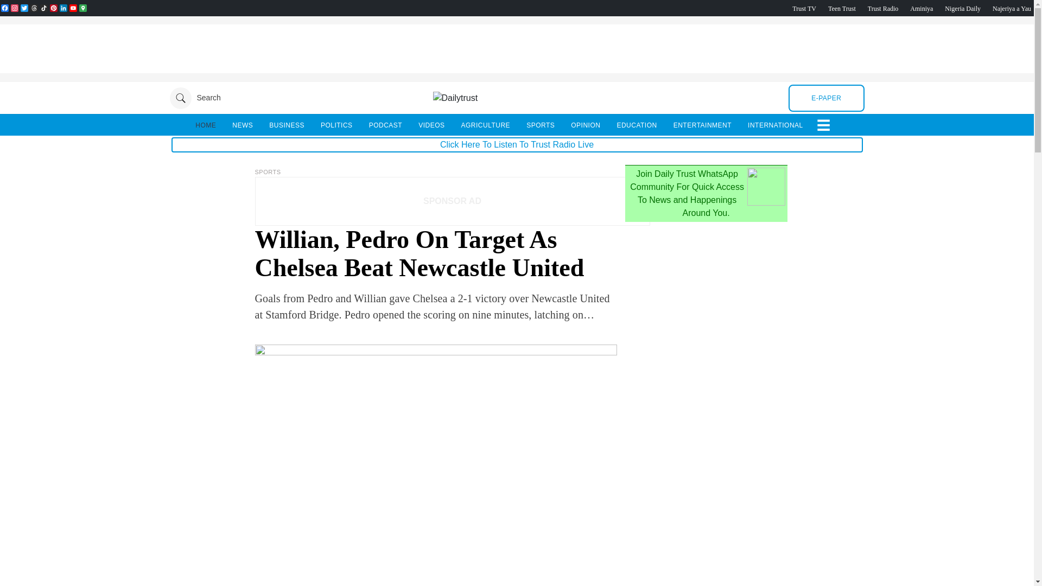 This screenshot has height=586, width=1042. What do you see at coordinates (883, 8) in the screenshot?
I see `Trust Radio Live` at bounding box center [883, 8].